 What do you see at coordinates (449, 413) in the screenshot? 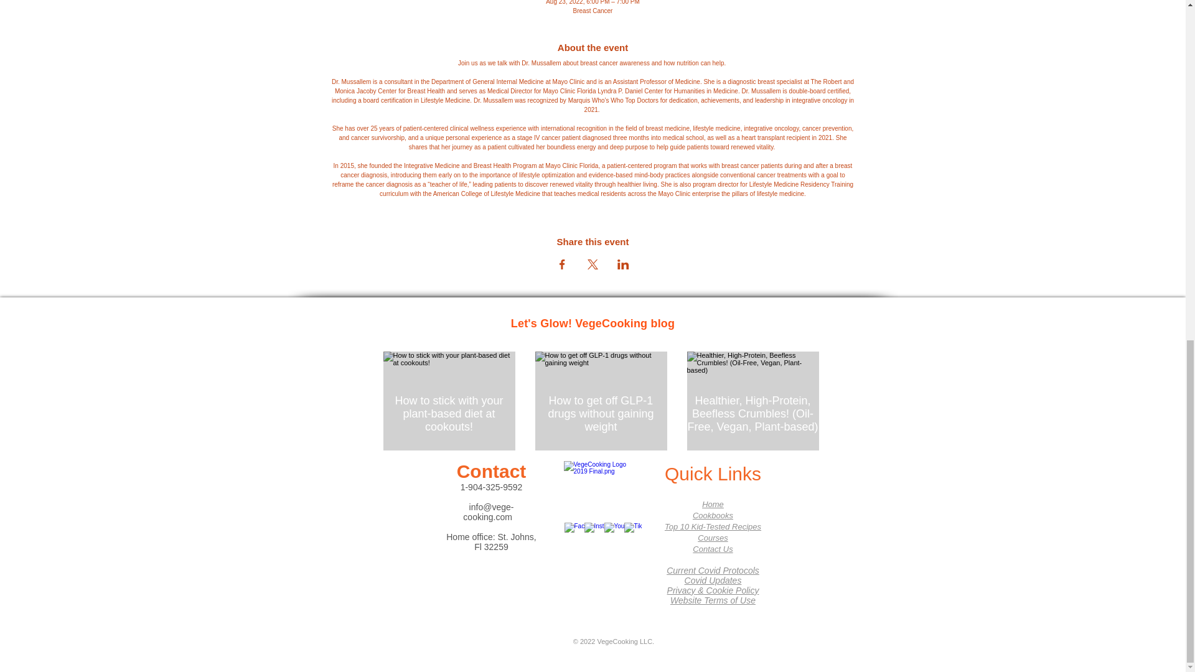
I see `How to stick with your plant-based diet at cookouts!` at bounding box center [449, 413].